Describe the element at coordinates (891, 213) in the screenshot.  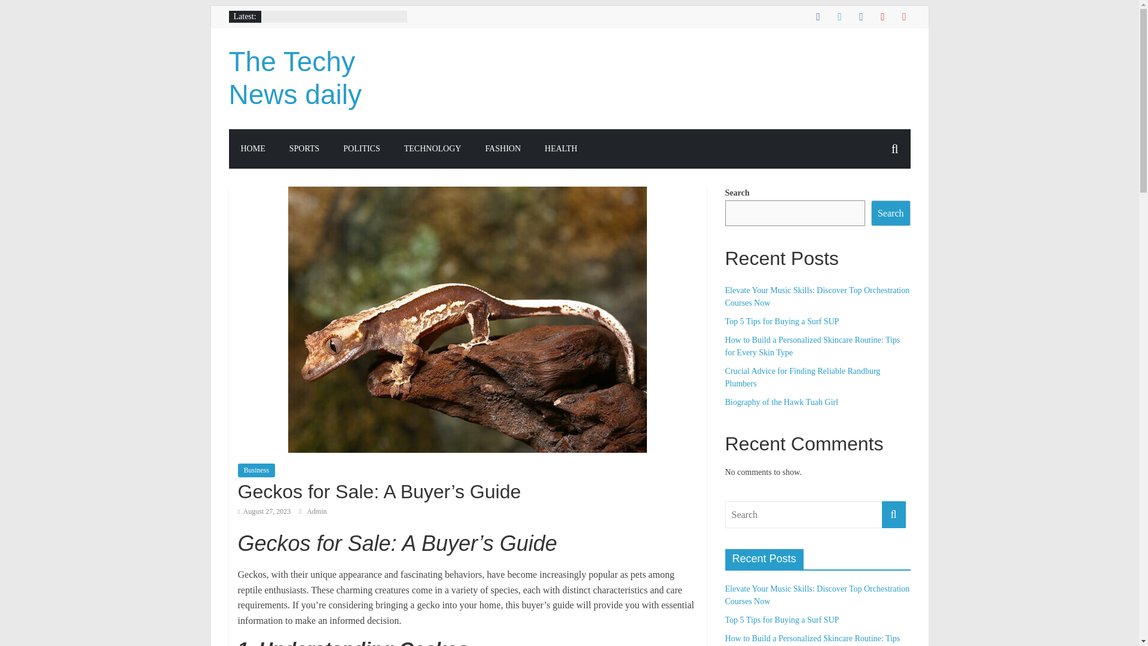
I see `Search` at that location.